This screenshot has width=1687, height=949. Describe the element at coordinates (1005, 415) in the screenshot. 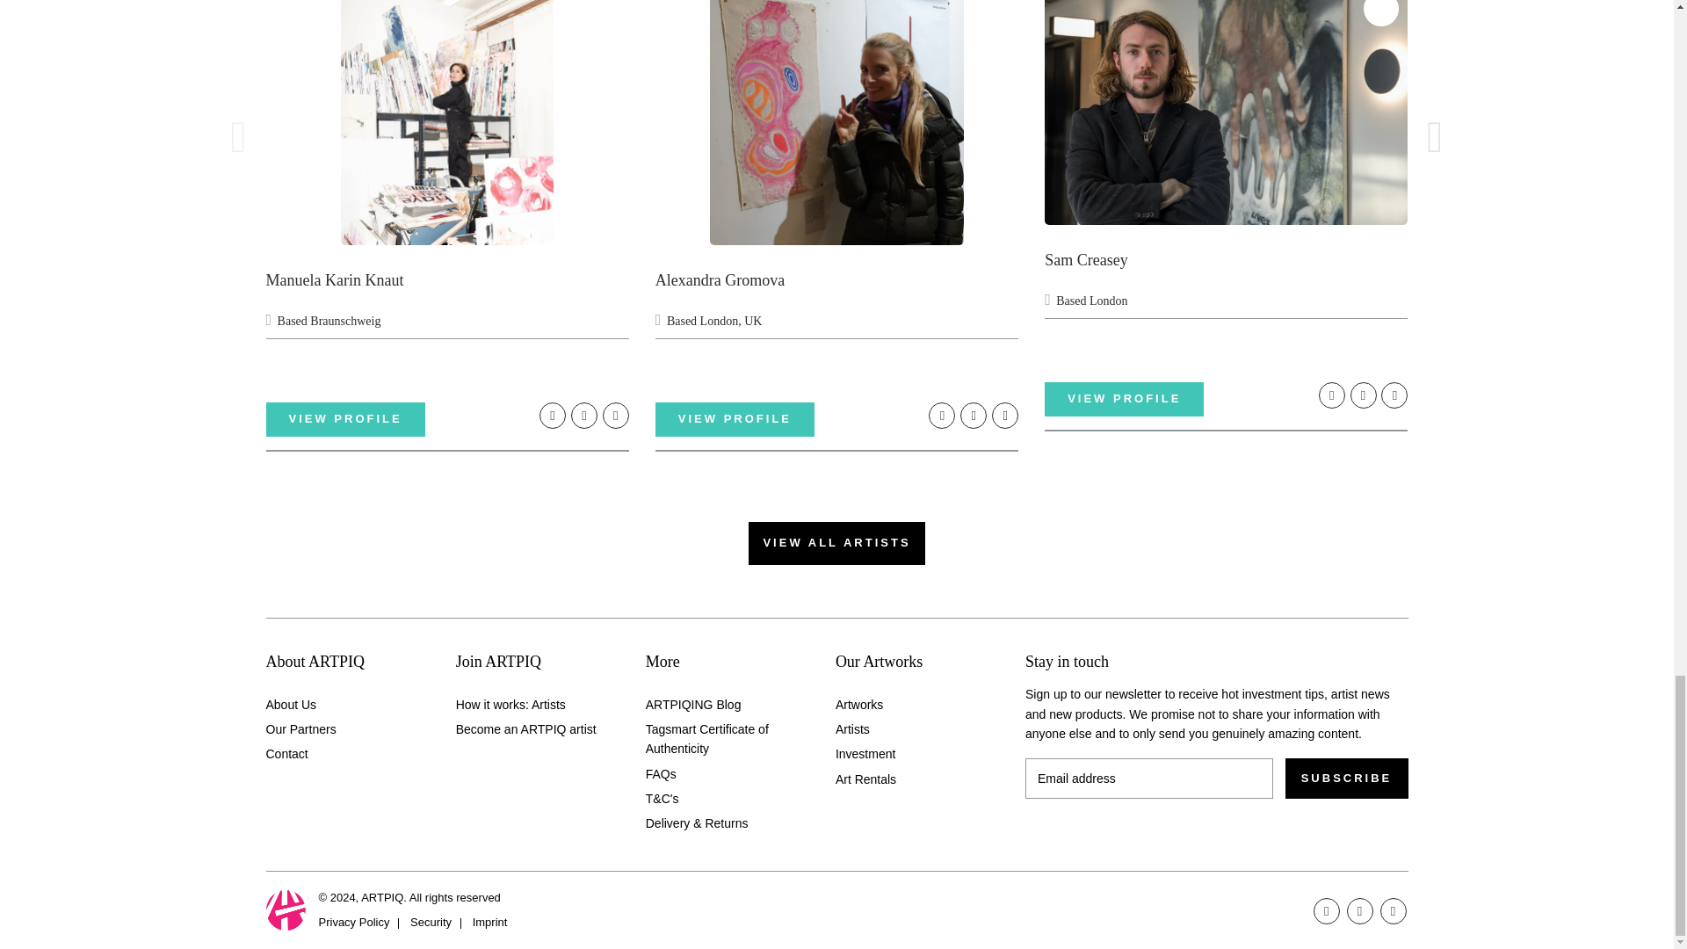

I see `Pin on Pinterest` at that location.